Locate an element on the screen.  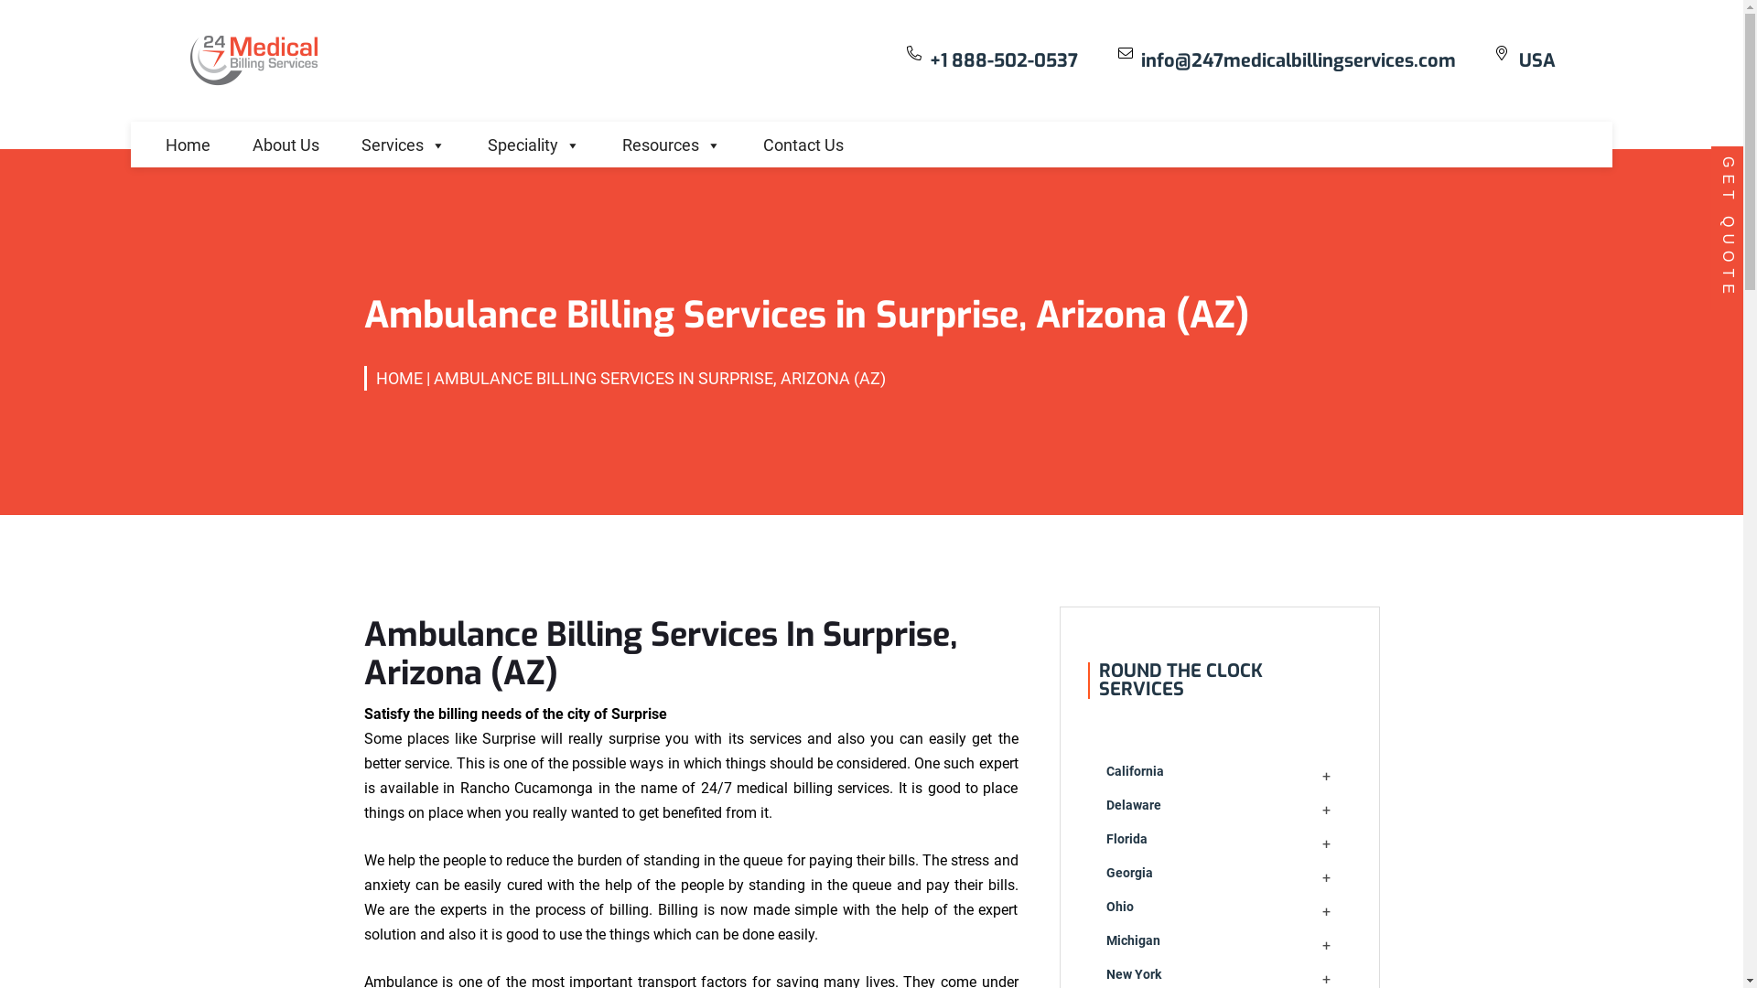
Speciality is located at coordinates (534, 140).